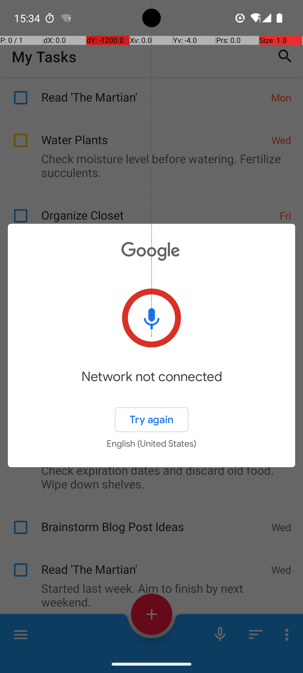 The image size is (303, 673). What do you see at coordinates (151, 385) in the screenshot?
I see `Network not connected` at bounding box center [151, 385].